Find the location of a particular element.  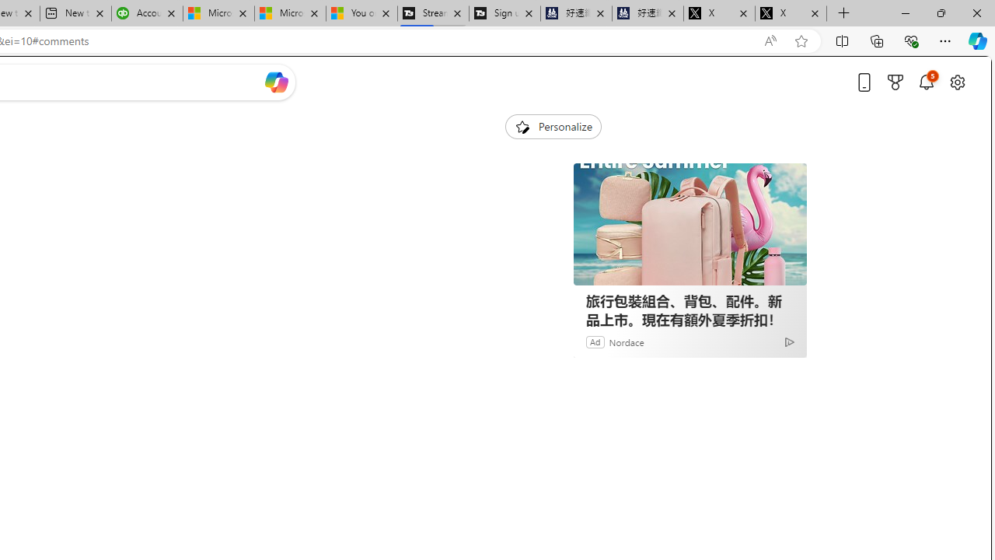

Personalize is located at coordinates (553, 126).